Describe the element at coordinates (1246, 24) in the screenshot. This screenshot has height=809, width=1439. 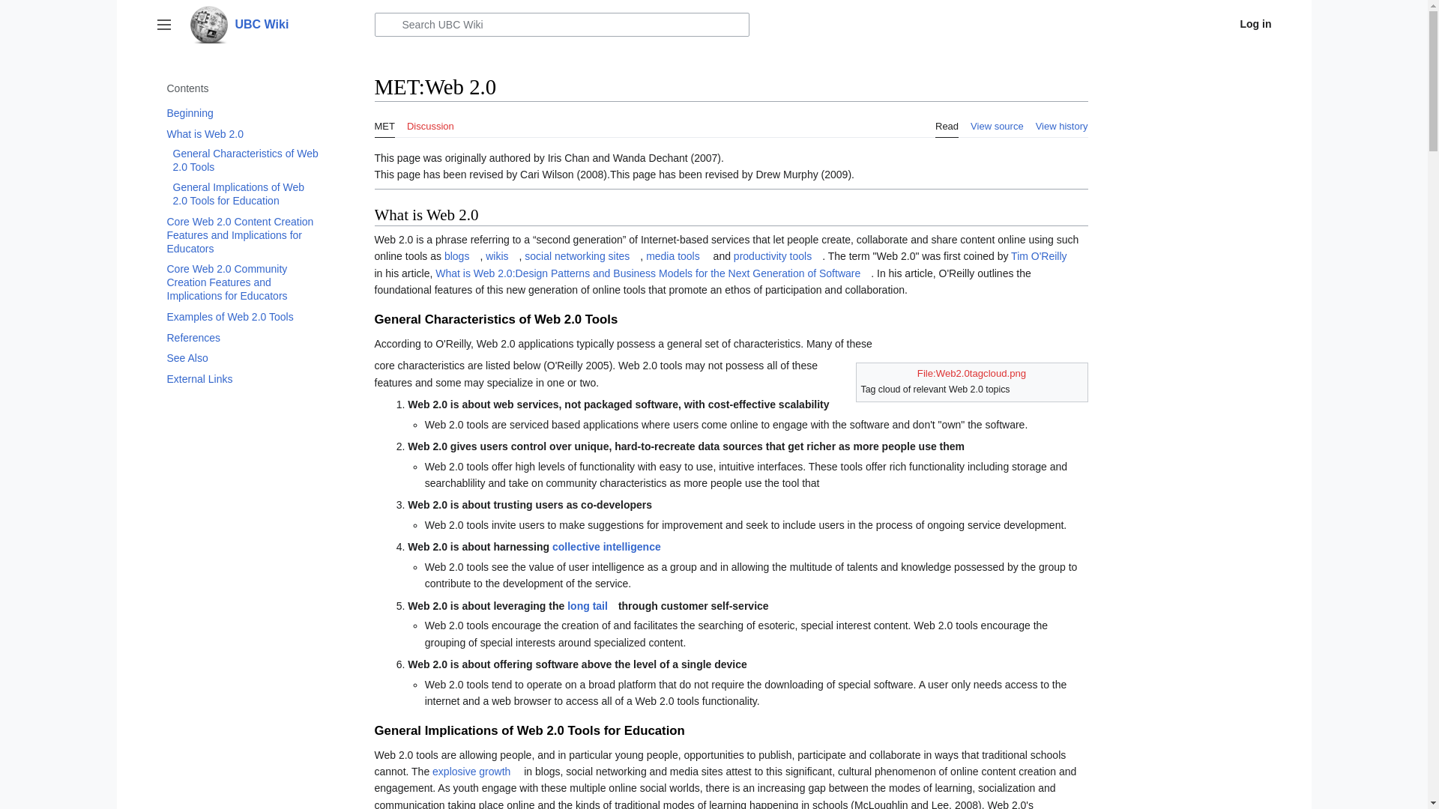
I see `Log in` at that location.